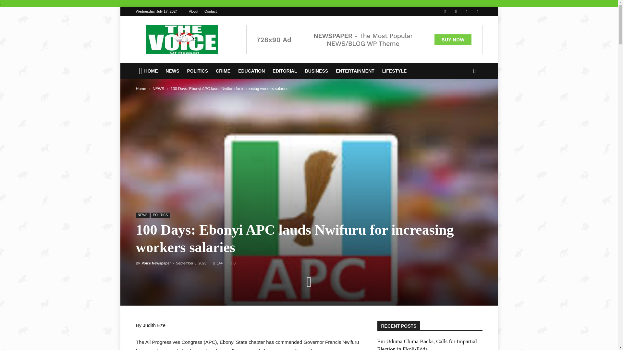 Image resolution: width=623 pixels, height=350 pixels. What do you see at coordinates (173, 71) in the screenshot?
I see `NEWS` at bounding box center [173, 71].